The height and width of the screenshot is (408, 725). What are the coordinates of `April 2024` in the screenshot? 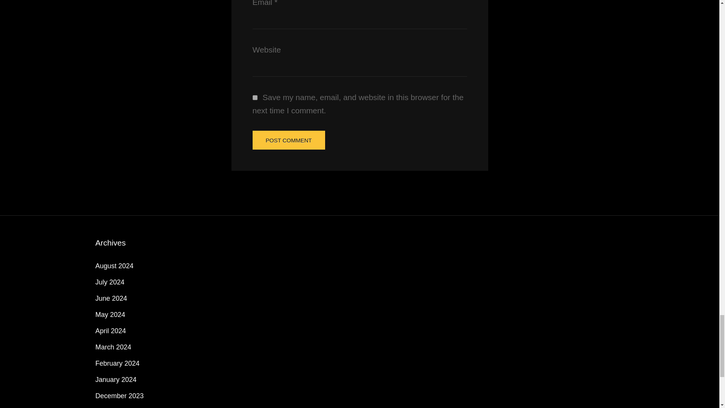 It's located at (110, 331).